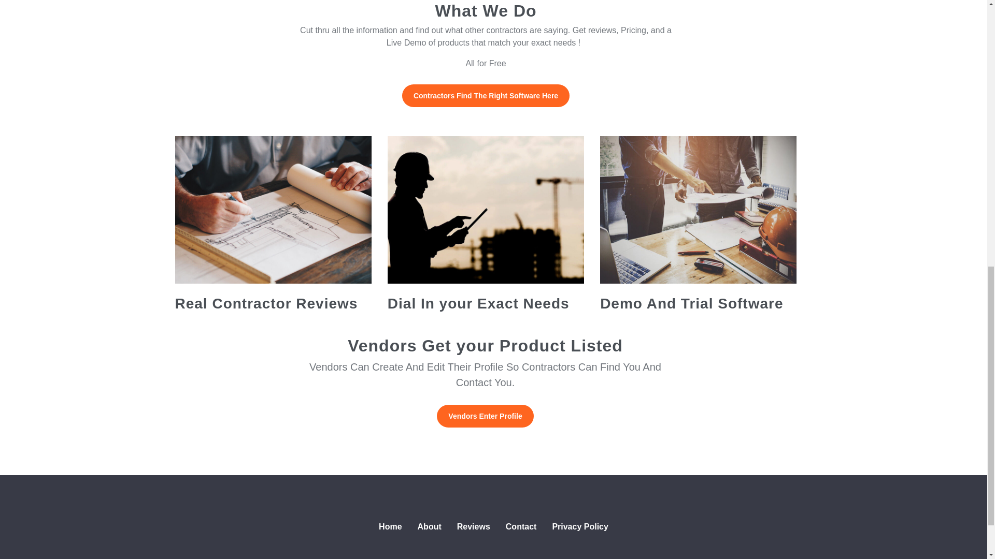 The height and width of the screenshot is (559, 995). Describe the element at coordinates (580, 527) in the screenshot. I see `Privacy Policy` at that location.